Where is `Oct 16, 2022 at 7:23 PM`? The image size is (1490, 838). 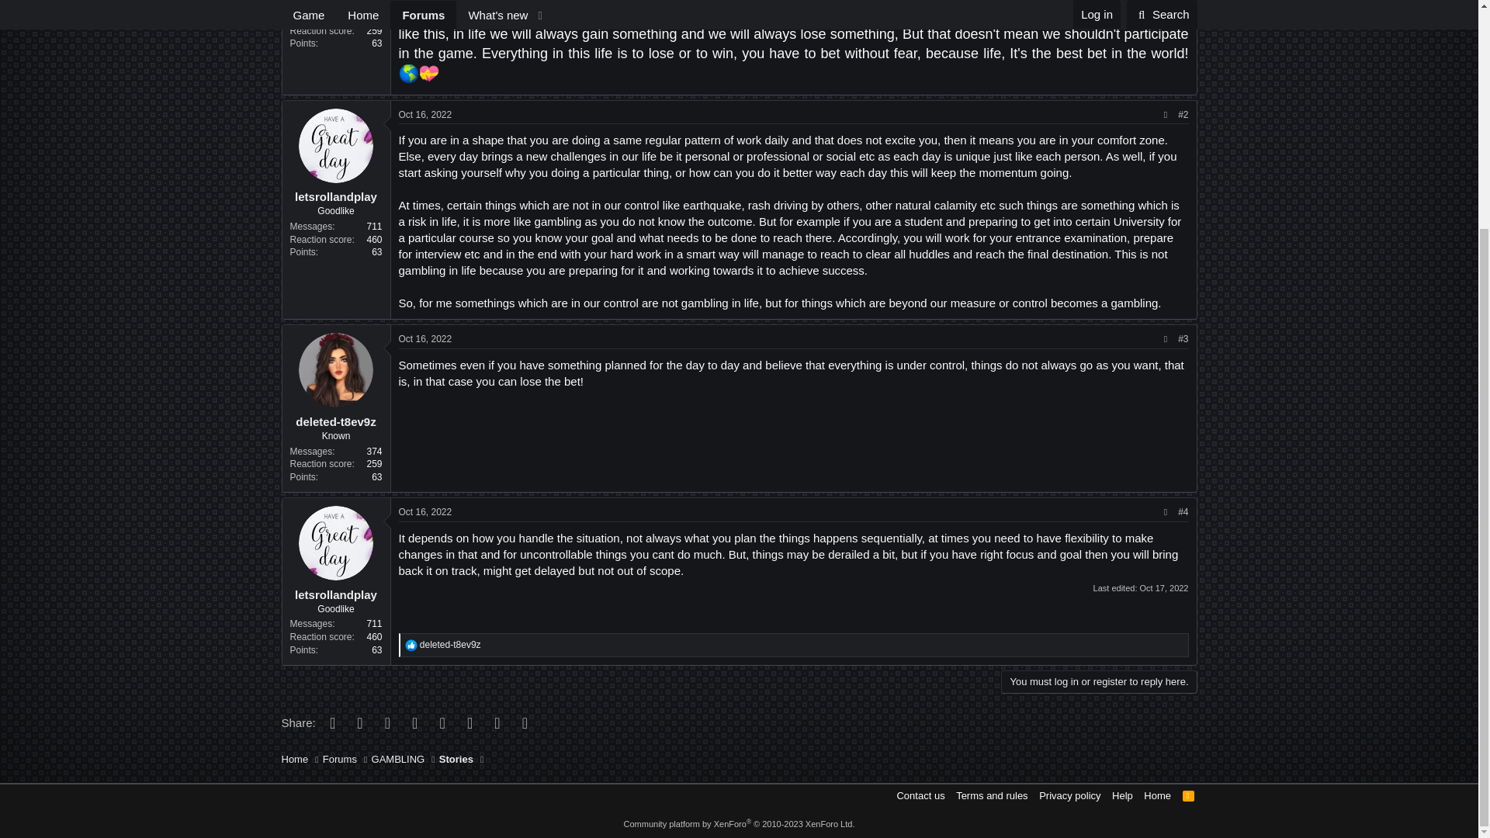 Oct 16, 2022 at 7:23 PM is located at coordinates (425, 512).